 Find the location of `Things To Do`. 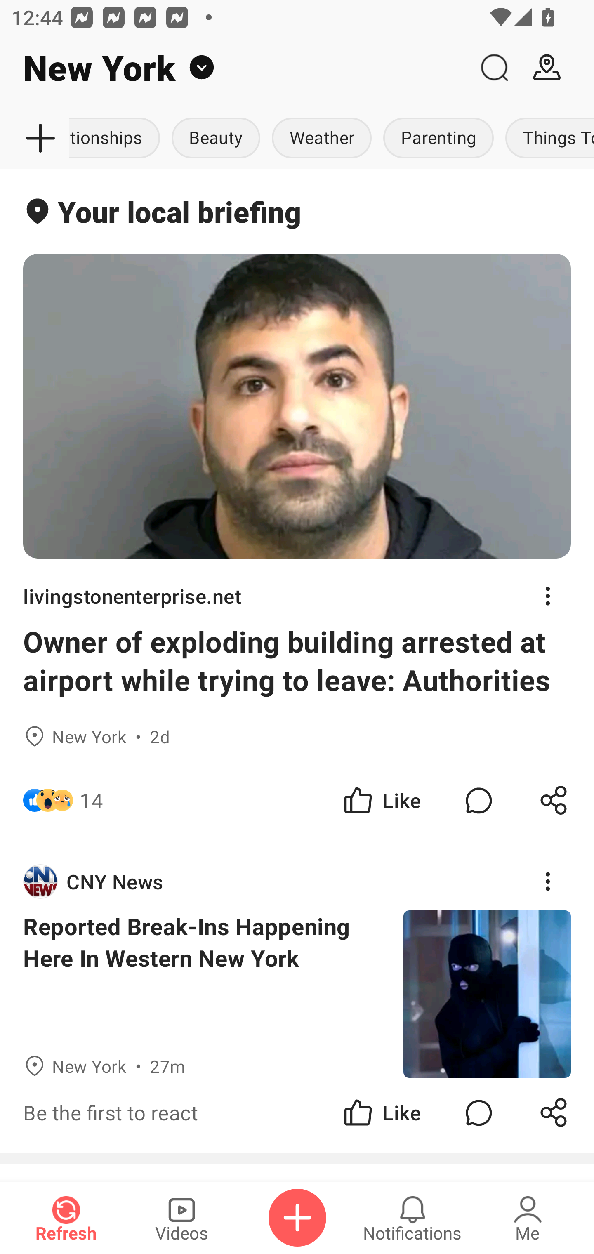

Things To Do is located at coordinates (547, 139).